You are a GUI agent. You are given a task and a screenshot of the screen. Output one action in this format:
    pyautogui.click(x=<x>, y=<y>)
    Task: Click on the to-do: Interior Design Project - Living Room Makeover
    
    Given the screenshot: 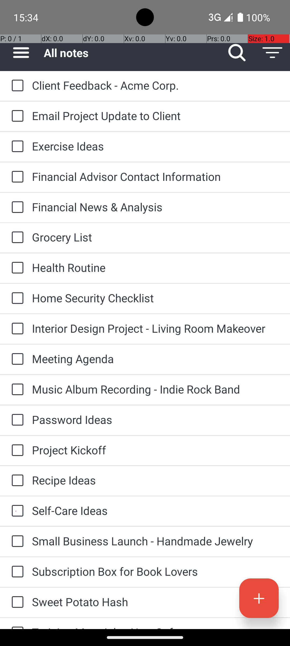 What is the action you would take?
    pyautogui.click(x=16, y=329)
    